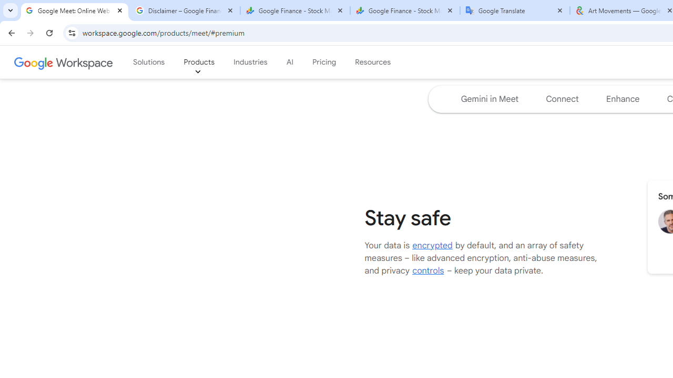 The image size is (673, 378). Describe the element at coordinates (250, 62) in the screenshot. I see `Industries` at that location.